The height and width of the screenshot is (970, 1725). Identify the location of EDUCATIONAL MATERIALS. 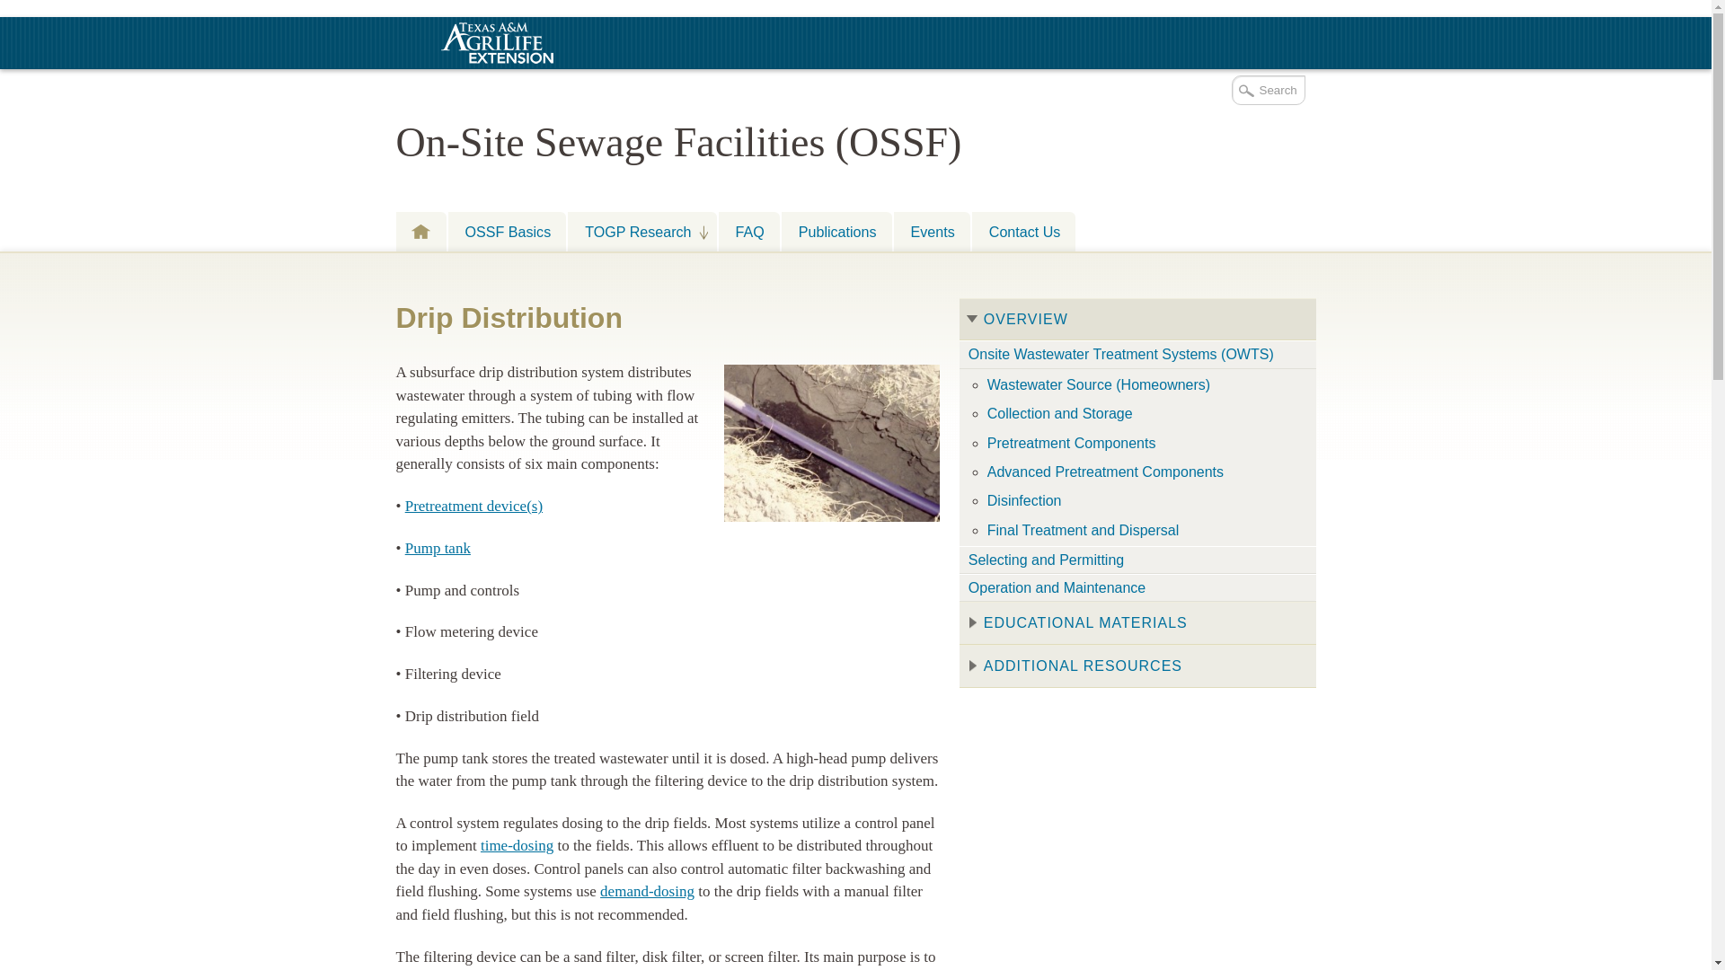
(1137, 623).